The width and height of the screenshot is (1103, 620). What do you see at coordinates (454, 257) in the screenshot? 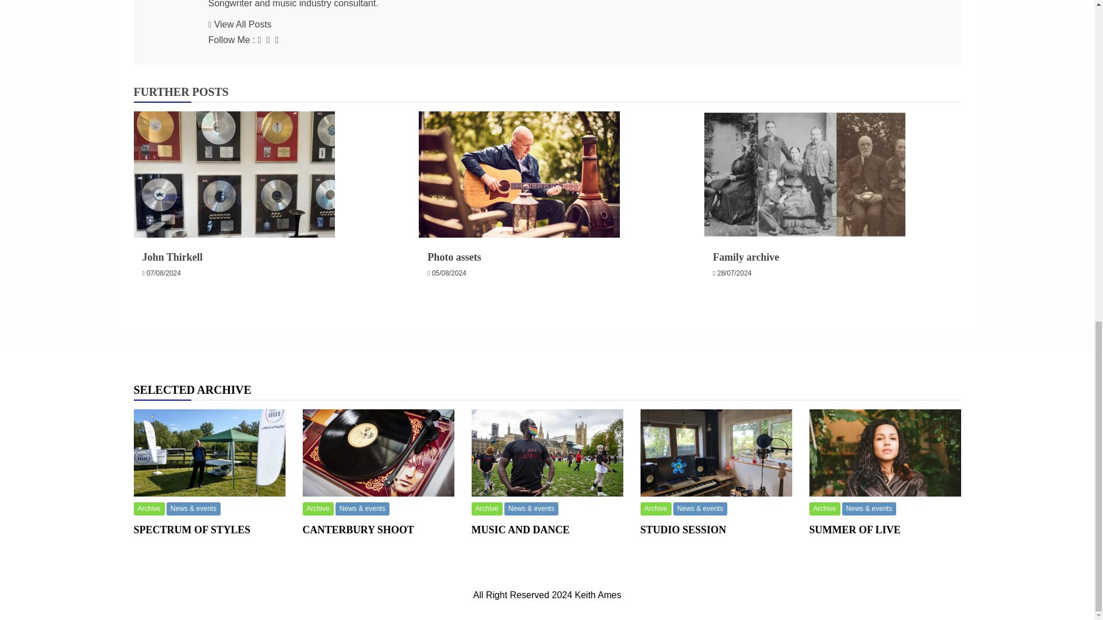
I see `Photo assets` at bounding box center [454, 257].